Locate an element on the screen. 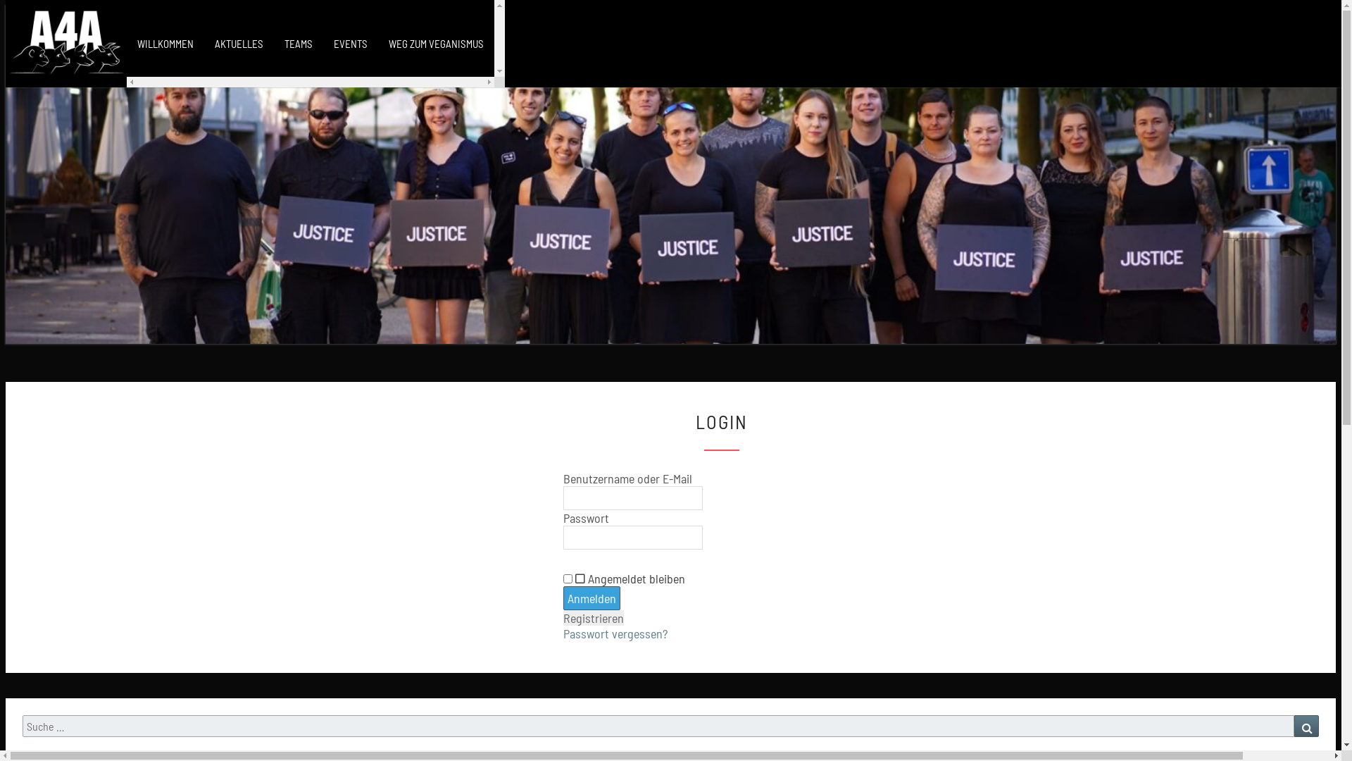 The width and height of the screenshot is (1352, 761). AKTUELLES is located at coordinates (239, 44).